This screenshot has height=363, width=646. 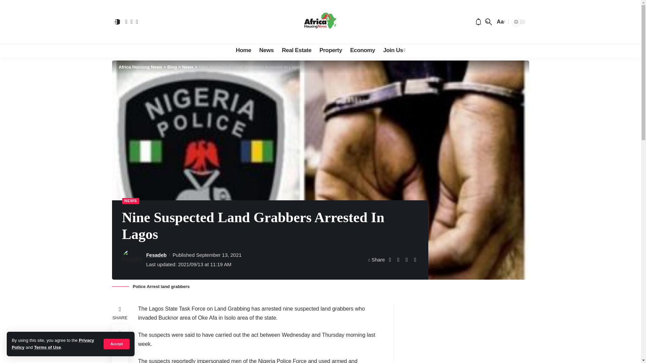 What do you see at coordinates (47, 348) in the screenshot?
I see `Terms of Use` at bounding box center [47, 348].